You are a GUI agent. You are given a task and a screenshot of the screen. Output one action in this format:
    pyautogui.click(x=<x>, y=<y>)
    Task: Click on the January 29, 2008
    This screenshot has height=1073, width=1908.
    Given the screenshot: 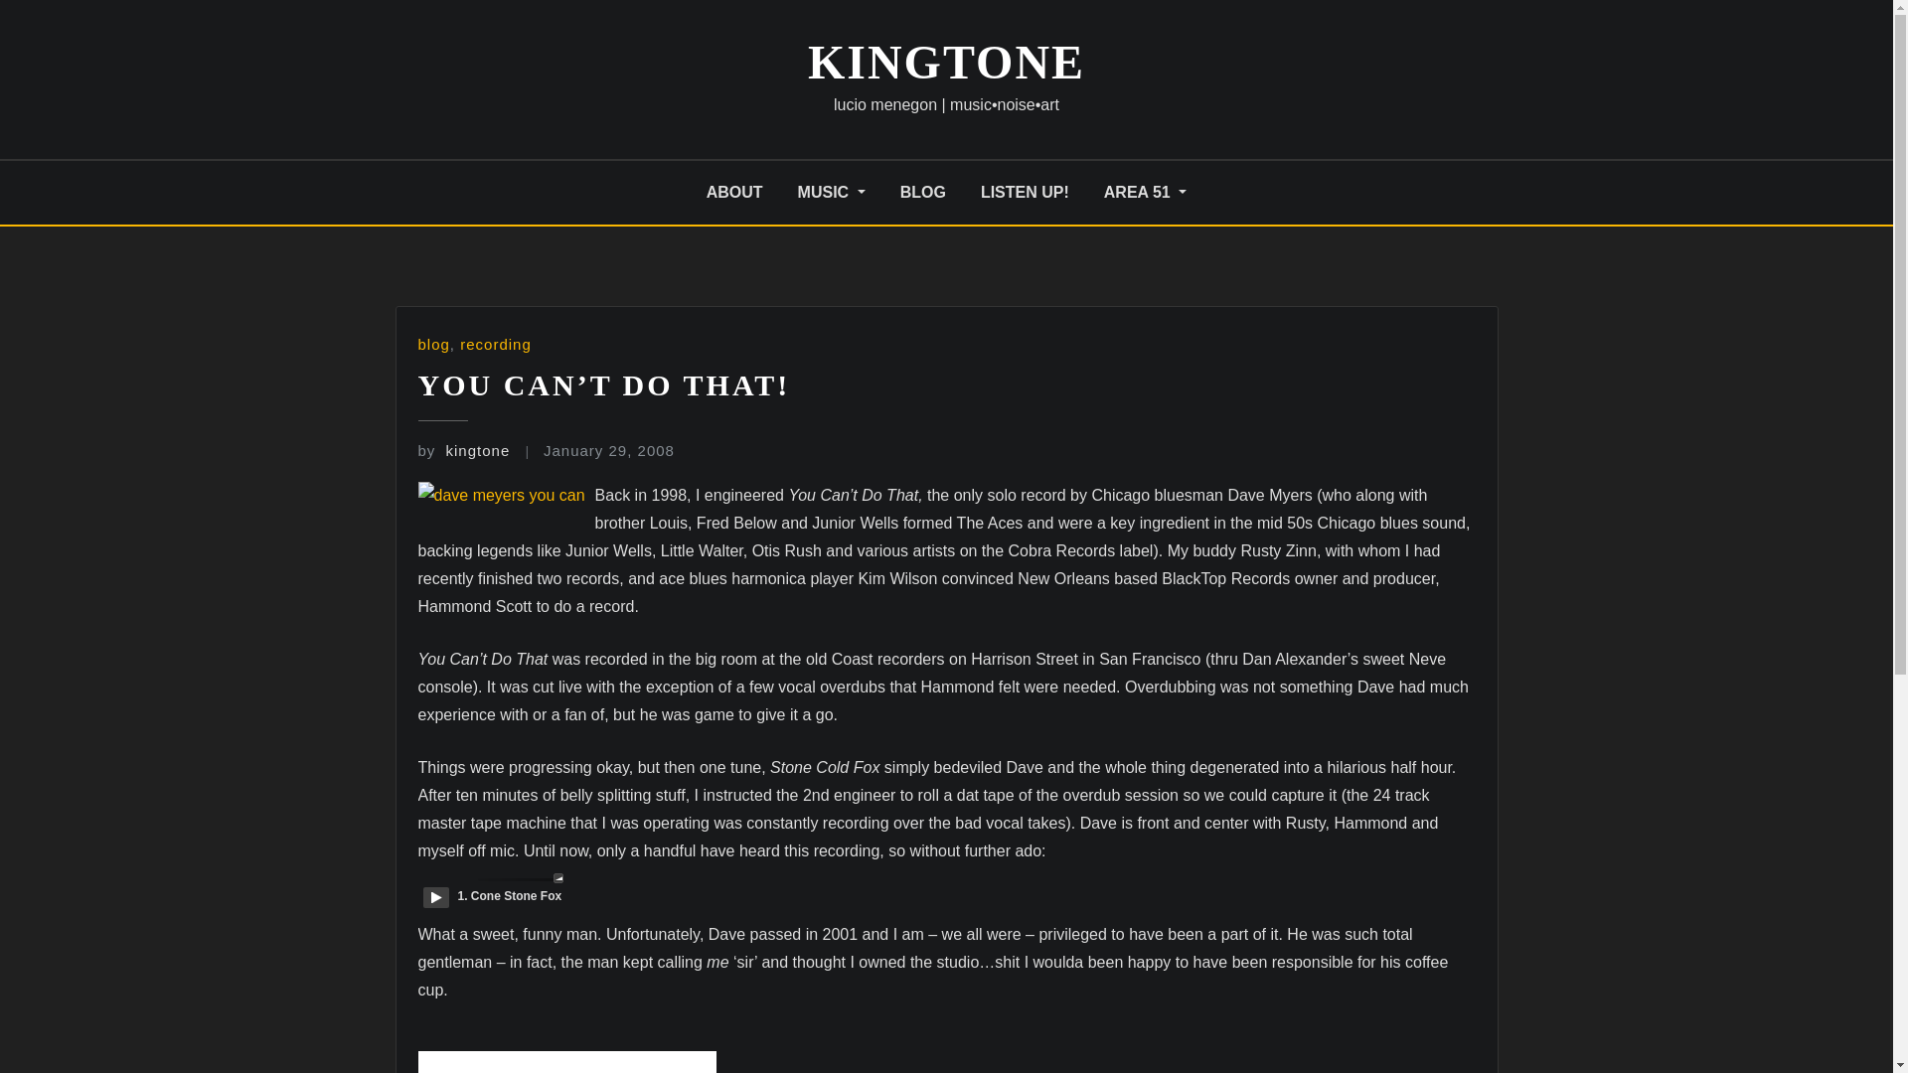 What is the action you would take?
    pyautogui.click(x=609, y=450)
    